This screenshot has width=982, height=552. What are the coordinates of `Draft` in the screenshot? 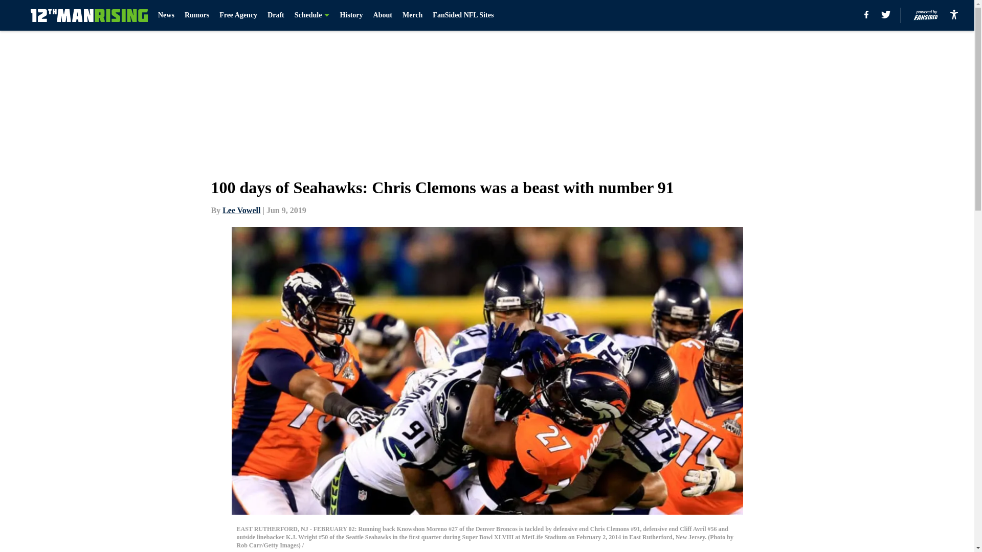 It's located at (276, 15).